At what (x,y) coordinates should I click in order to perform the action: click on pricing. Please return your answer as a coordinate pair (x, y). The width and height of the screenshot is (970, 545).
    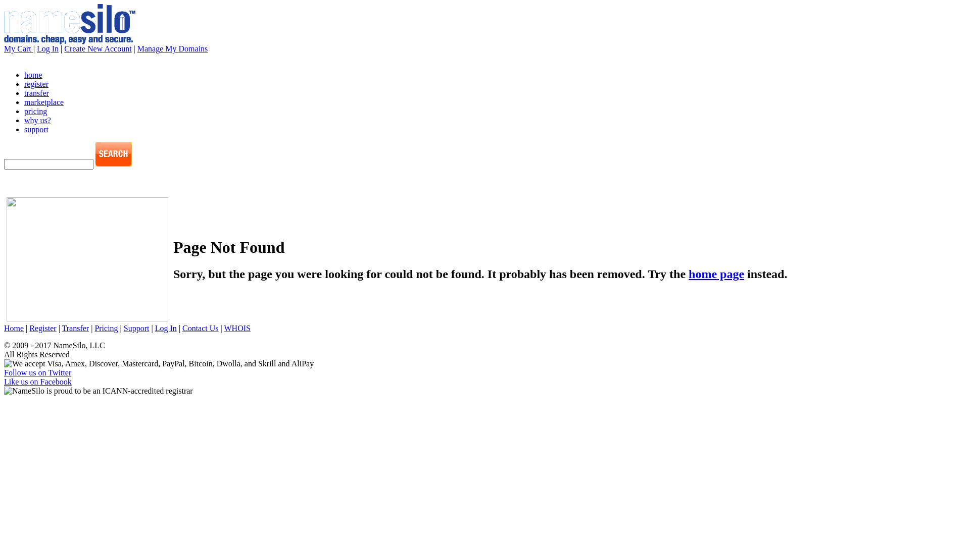
    Looking at the image, I should click on (35, 111).